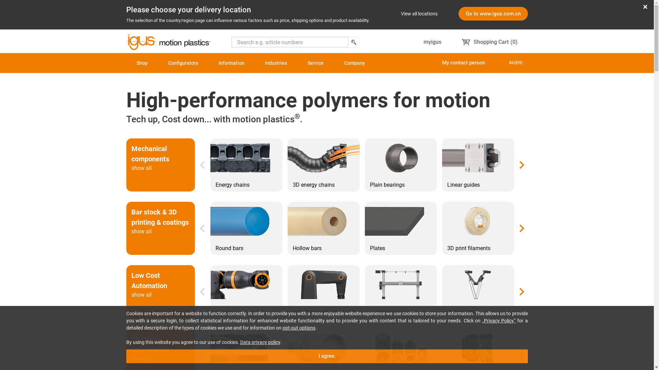 The height and width of the screenshot is (370, 659). I want to click on Round bars, so click(246, 250).